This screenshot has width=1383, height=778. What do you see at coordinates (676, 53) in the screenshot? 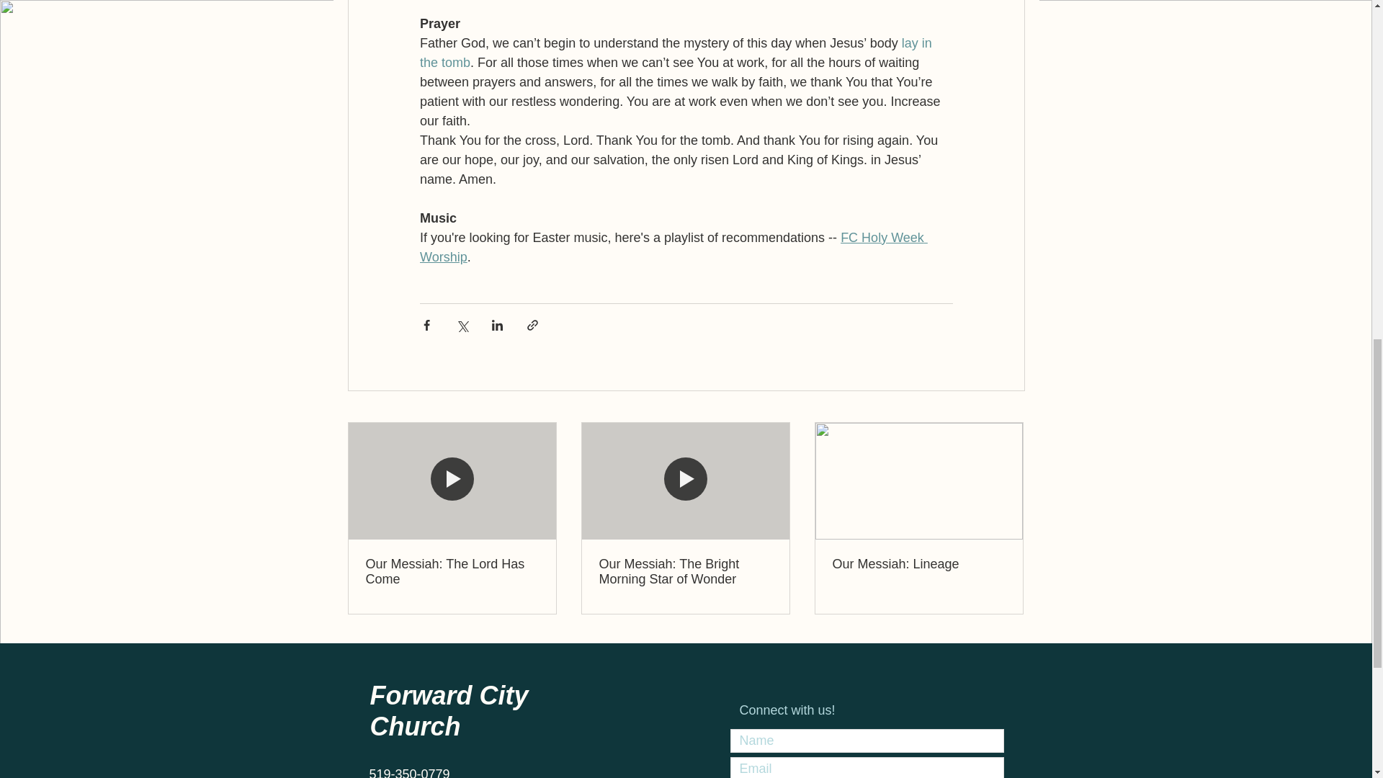
I see `lay in the tomb` at bounding box center [676, 53].